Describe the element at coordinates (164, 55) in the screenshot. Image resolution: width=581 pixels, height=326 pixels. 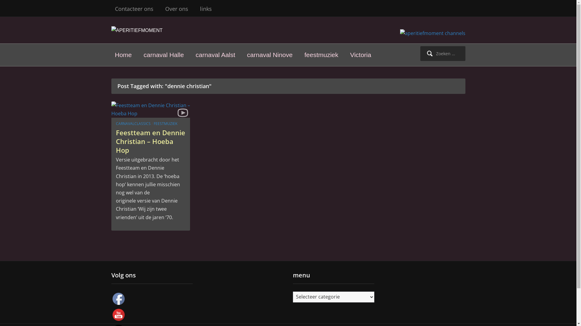
I see `carnaval Halle` at that location.